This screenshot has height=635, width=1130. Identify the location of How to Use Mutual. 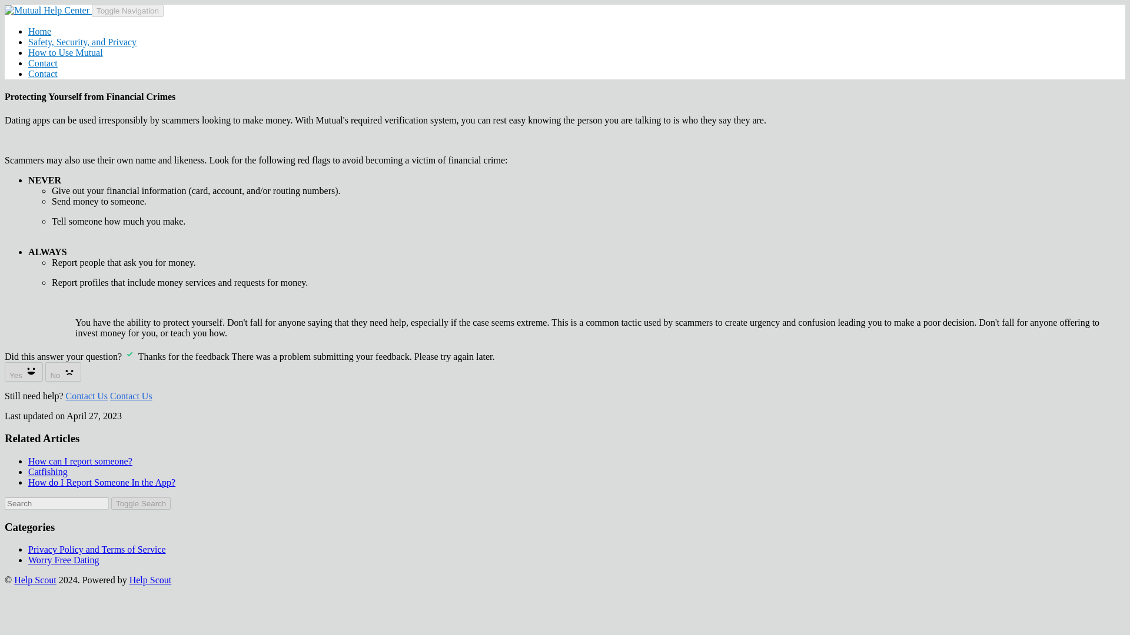
(65, 53).